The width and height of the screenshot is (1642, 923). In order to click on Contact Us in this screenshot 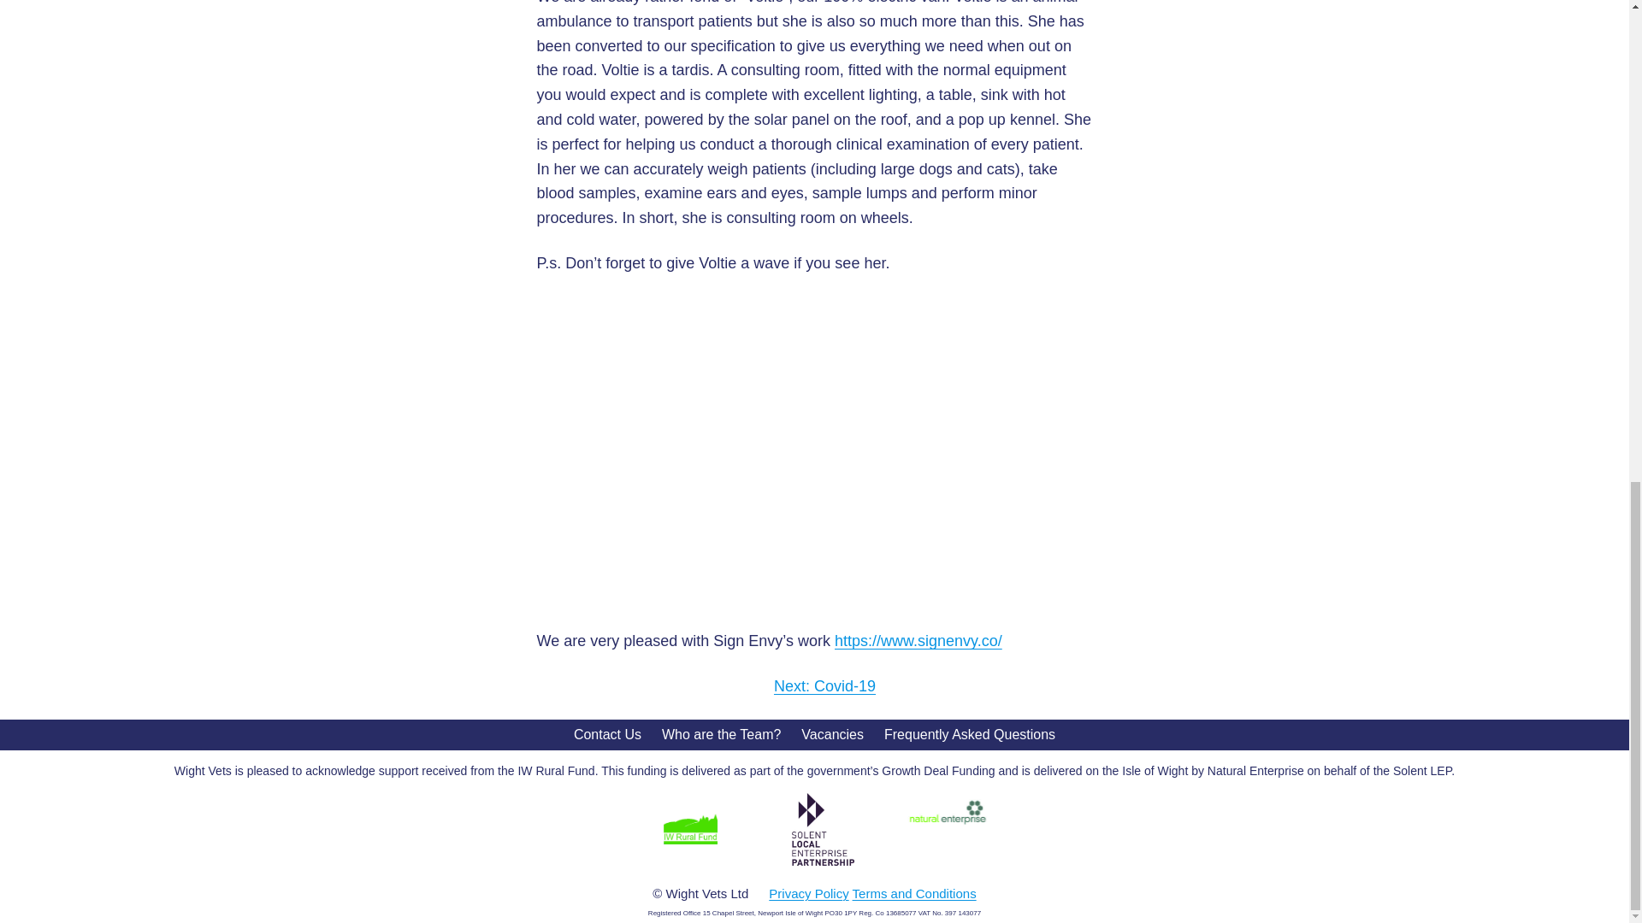, I will do `click(607, 735)`.